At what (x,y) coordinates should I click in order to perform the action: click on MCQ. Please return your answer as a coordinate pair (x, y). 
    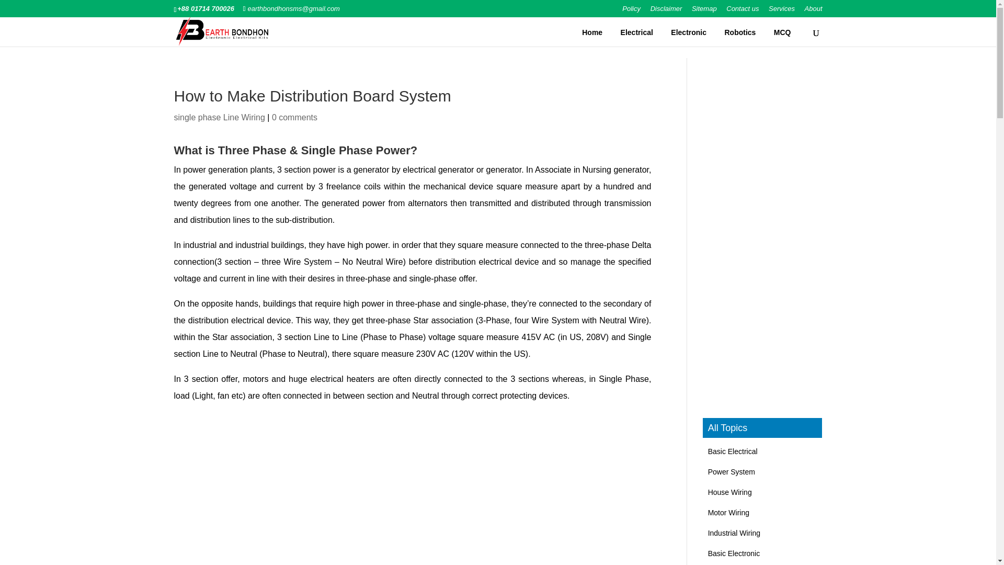
    Looking at the image, I should click on (782, 32).